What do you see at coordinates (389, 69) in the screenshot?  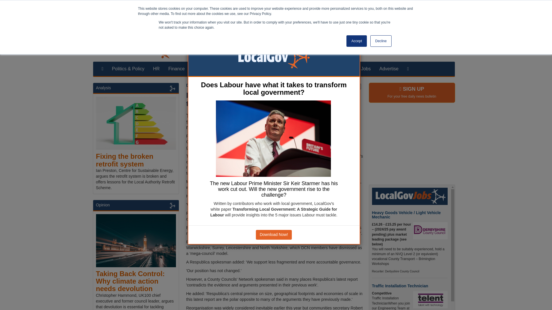 I see `Advertise` at bounding box center [389, 69].